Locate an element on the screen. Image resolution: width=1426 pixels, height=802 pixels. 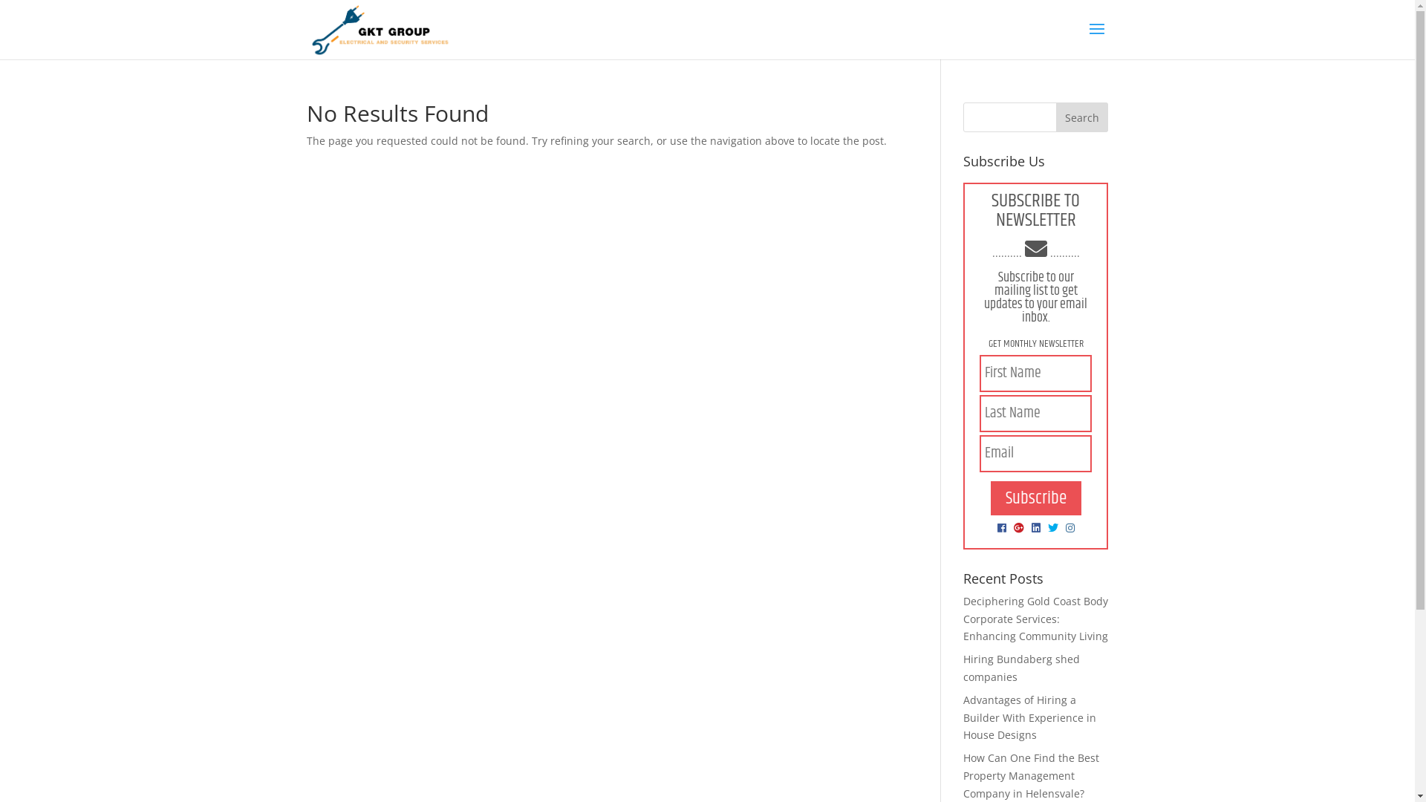
Hiring Bundaberg shed companies is located at coordinates (1022, 668).